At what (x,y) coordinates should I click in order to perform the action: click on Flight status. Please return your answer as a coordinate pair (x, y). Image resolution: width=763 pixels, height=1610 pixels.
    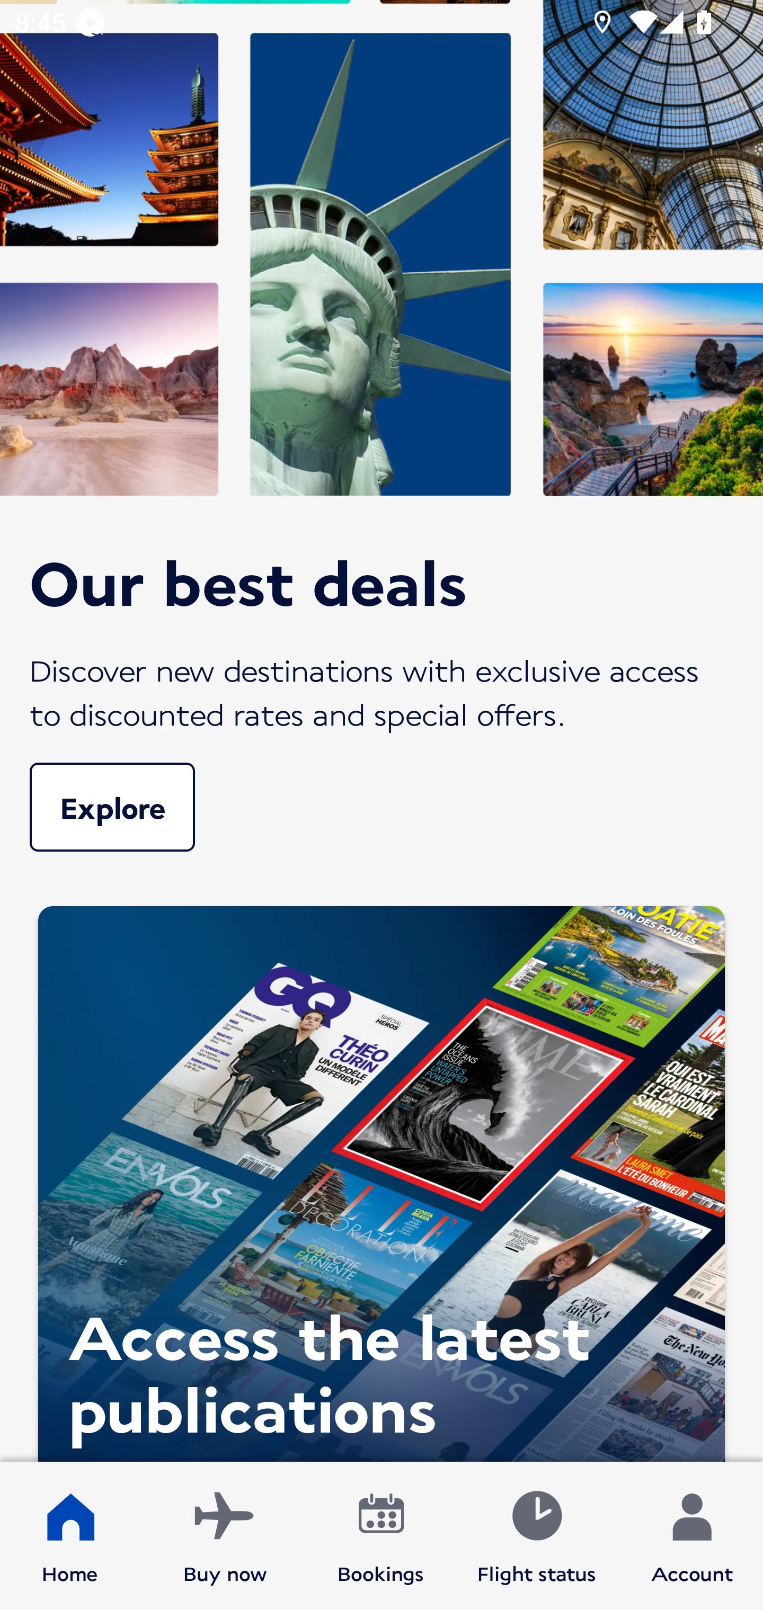
    Looking at the image, I should click on (536, 1536).